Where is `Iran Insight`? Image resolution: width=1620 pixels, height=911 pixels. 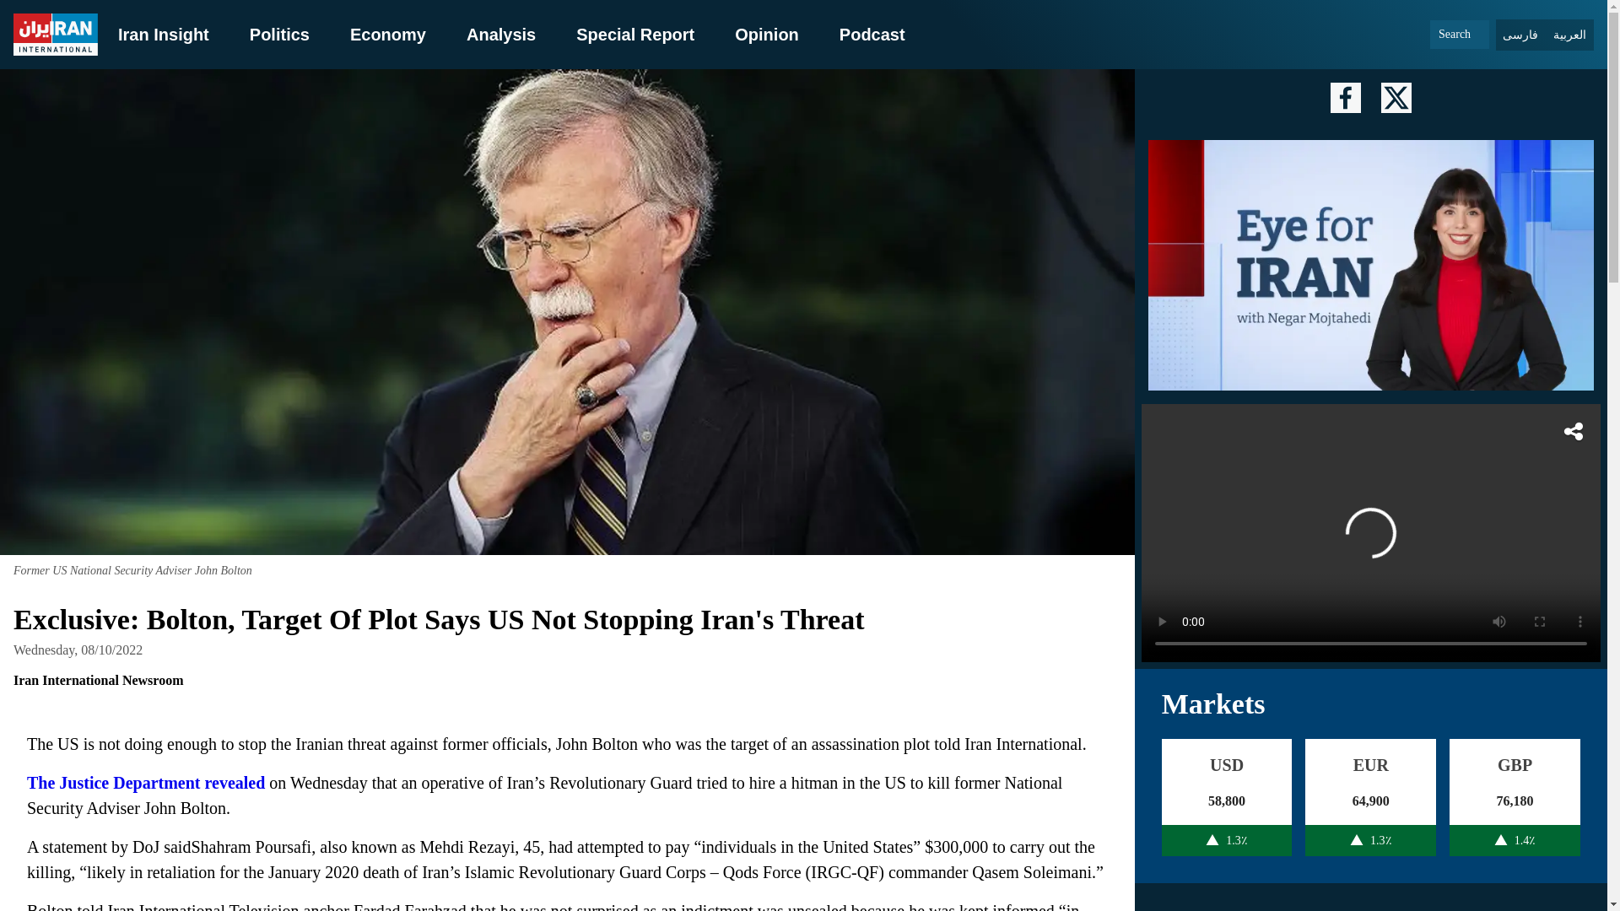
Iran Insight is located at coordinates (164, 34).